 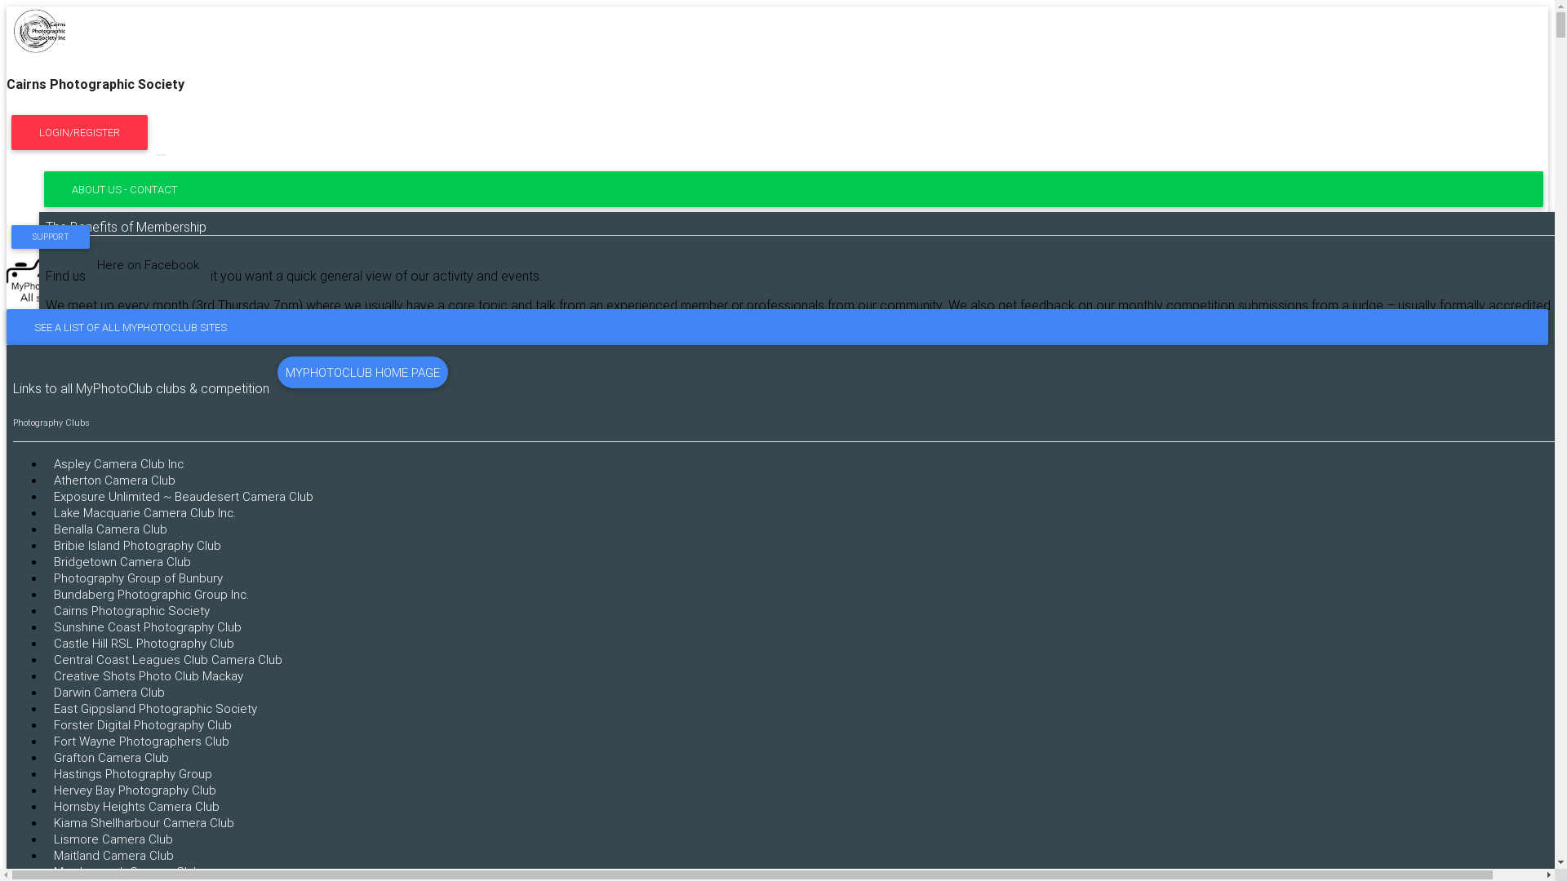 What do you see at coordinates (184, 496) in the screenshot?
I see `Exposure Unlimited ~ Beaudesert Camera Club` at bounding box center [184, 496].